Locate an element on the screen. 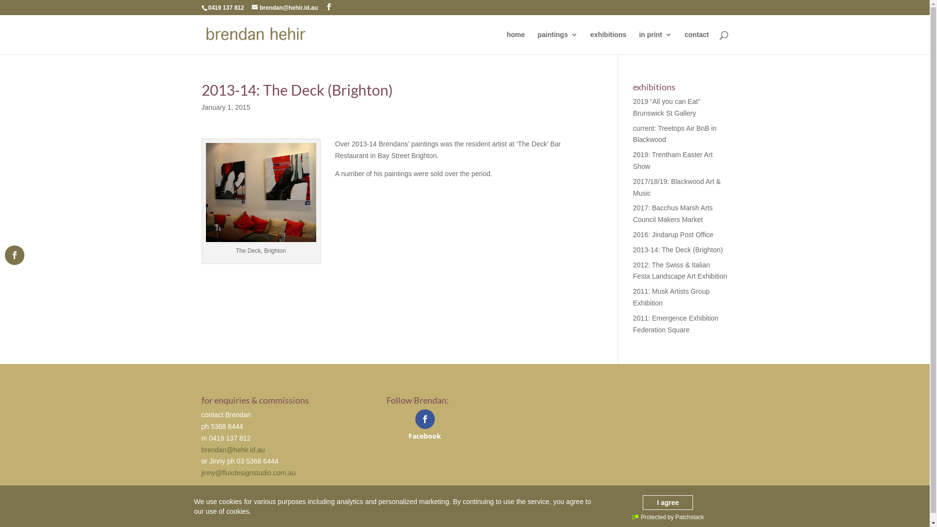  2011: Emergence Exhibition Federation Square is located at coordinates (675, 324).